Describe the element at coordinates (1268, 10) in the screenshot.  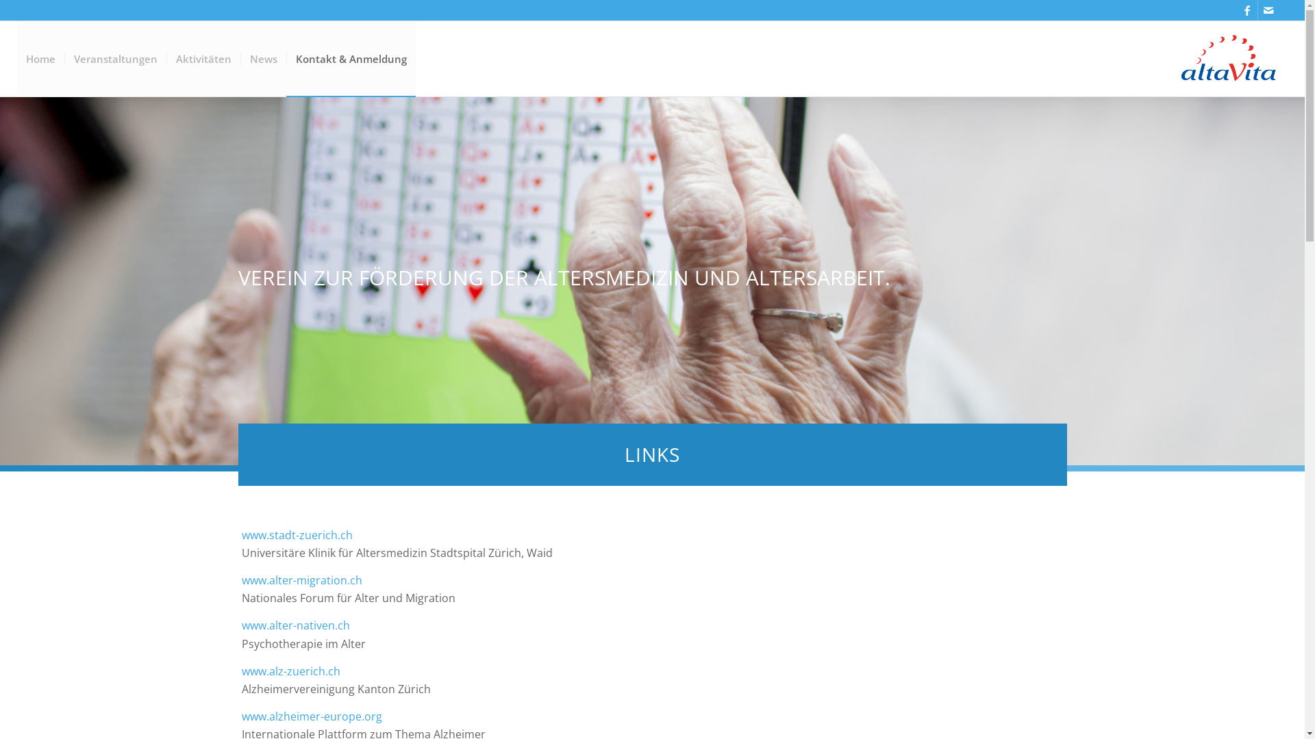
I see `Mail` at that location.